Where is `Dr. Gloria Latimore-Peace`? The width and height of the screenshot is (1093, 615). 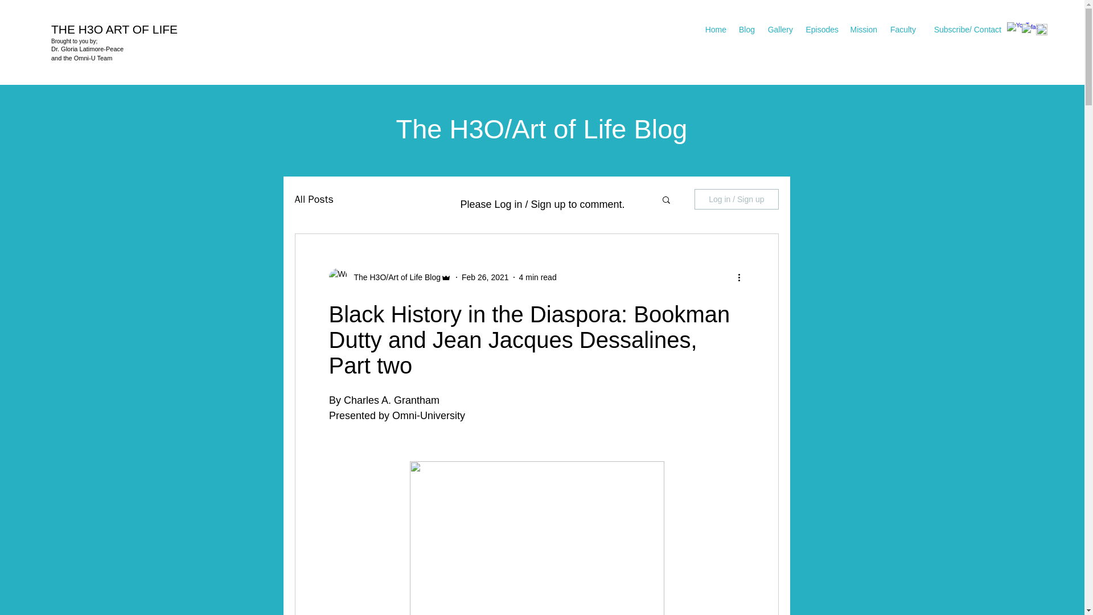
Dr. Gloria Latimore-Peace is located at coordinates (87, 48).